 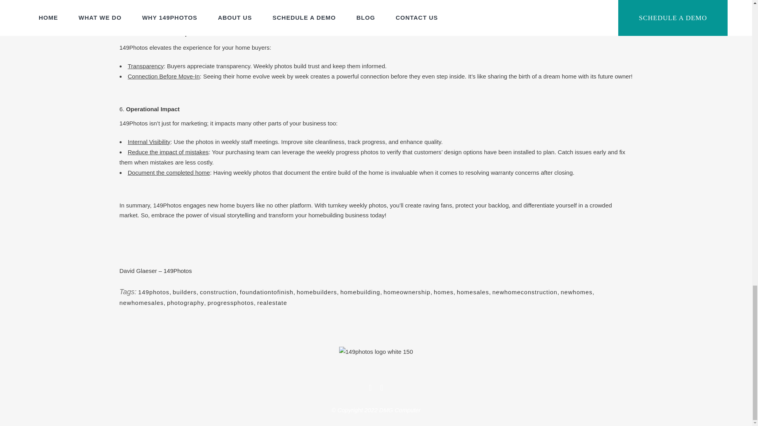 What do you see at coordinates (185, 303) in the screenshot?
I see `photography` at bounding box center [185, 303].